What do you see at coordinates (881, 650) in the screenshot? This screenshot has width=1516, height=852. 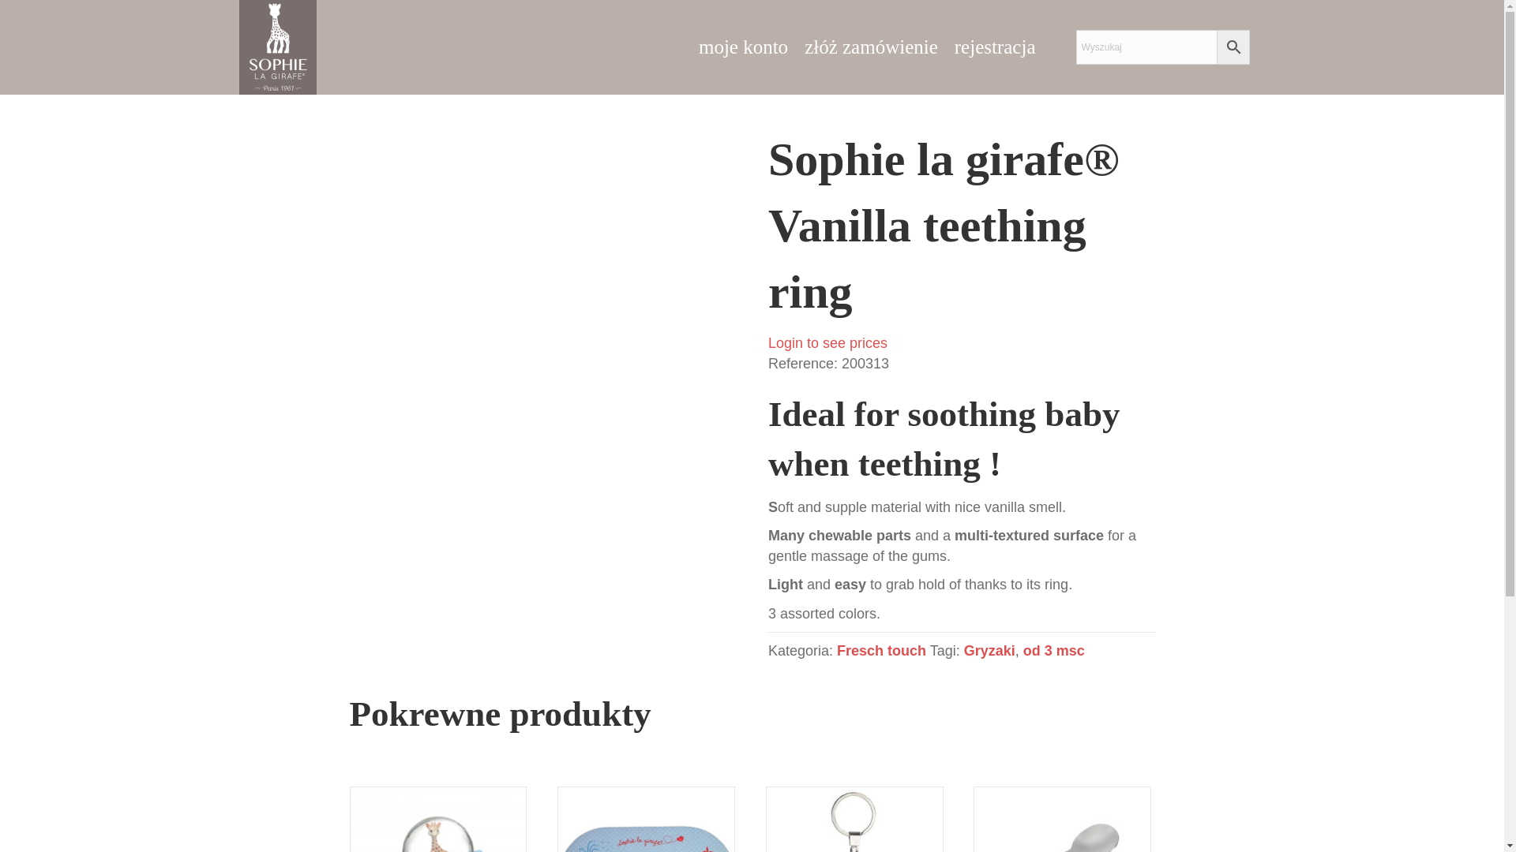 I see `Fresch touch` at bounding box center [881, 650].